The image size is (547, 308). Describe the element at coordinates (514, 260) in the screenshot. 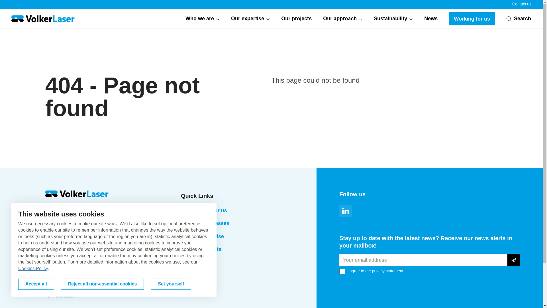

I see `Submit` at that location.